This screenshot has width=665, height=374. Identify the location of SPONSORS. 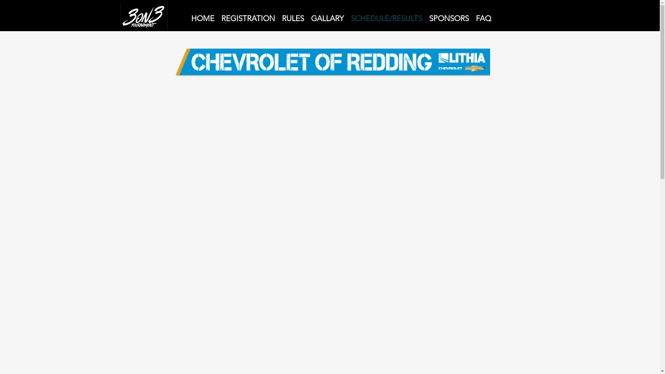
(449, 17).